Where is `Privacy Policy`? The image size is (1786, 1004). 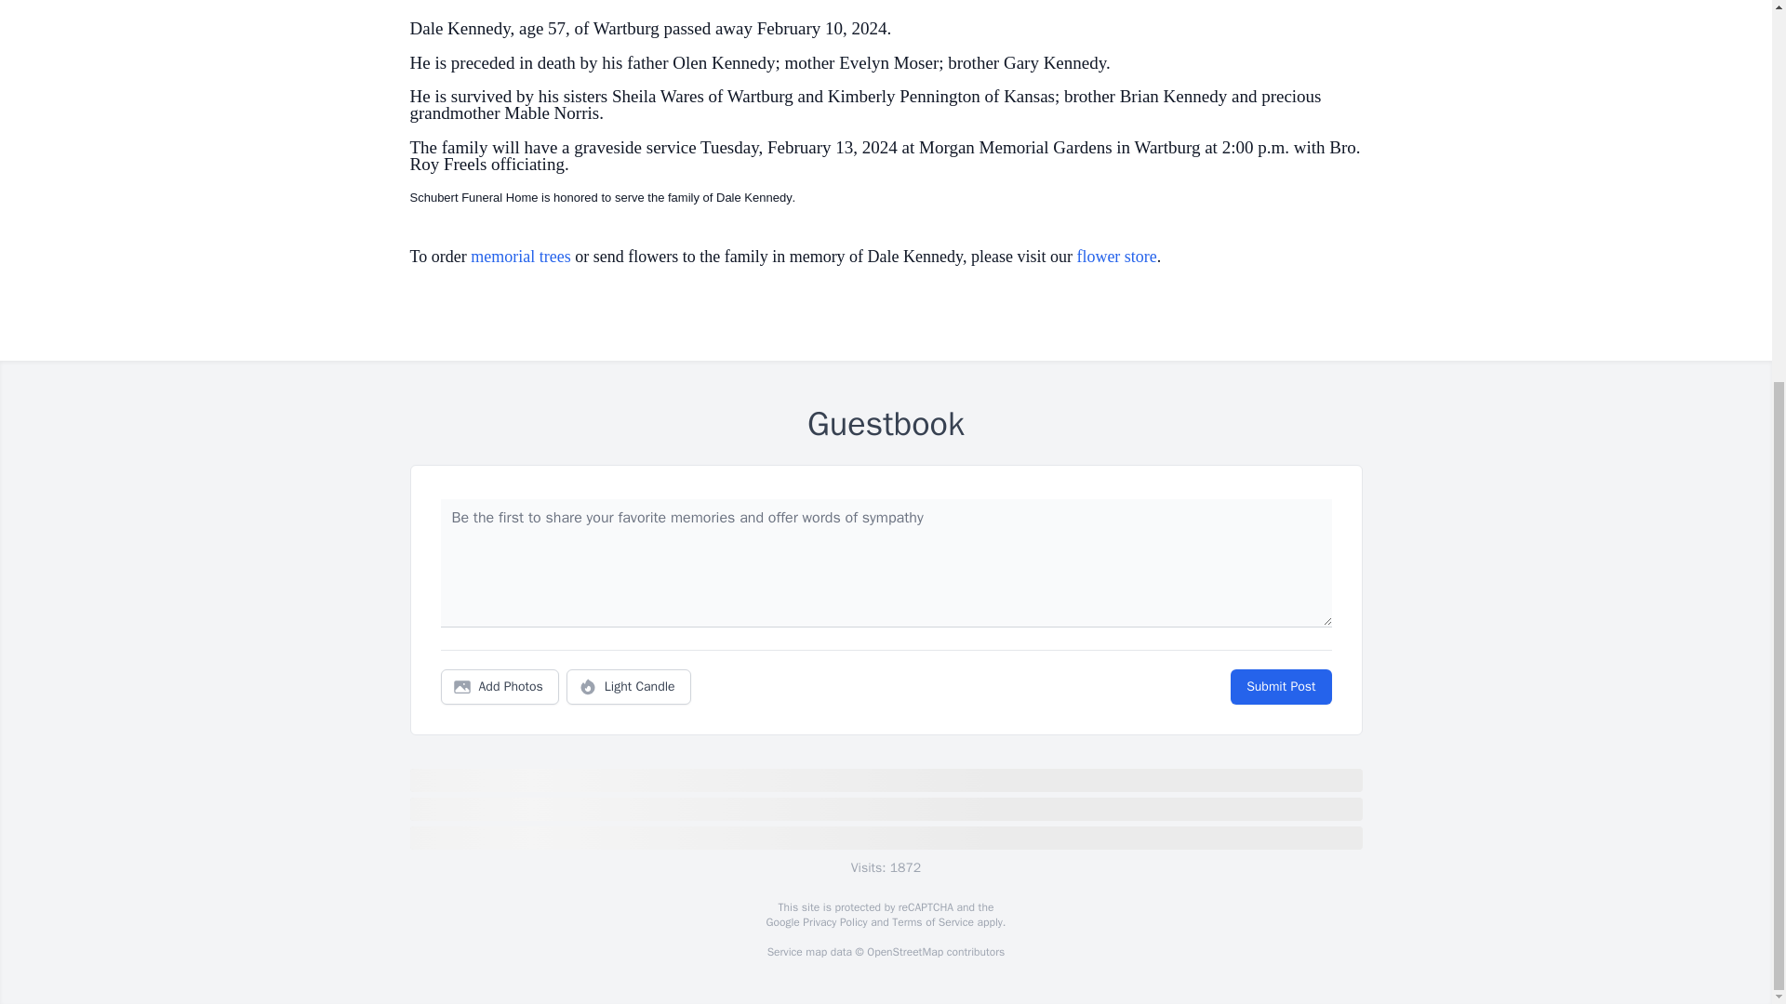 Privacy Policy is located at coordinates (833, 922).